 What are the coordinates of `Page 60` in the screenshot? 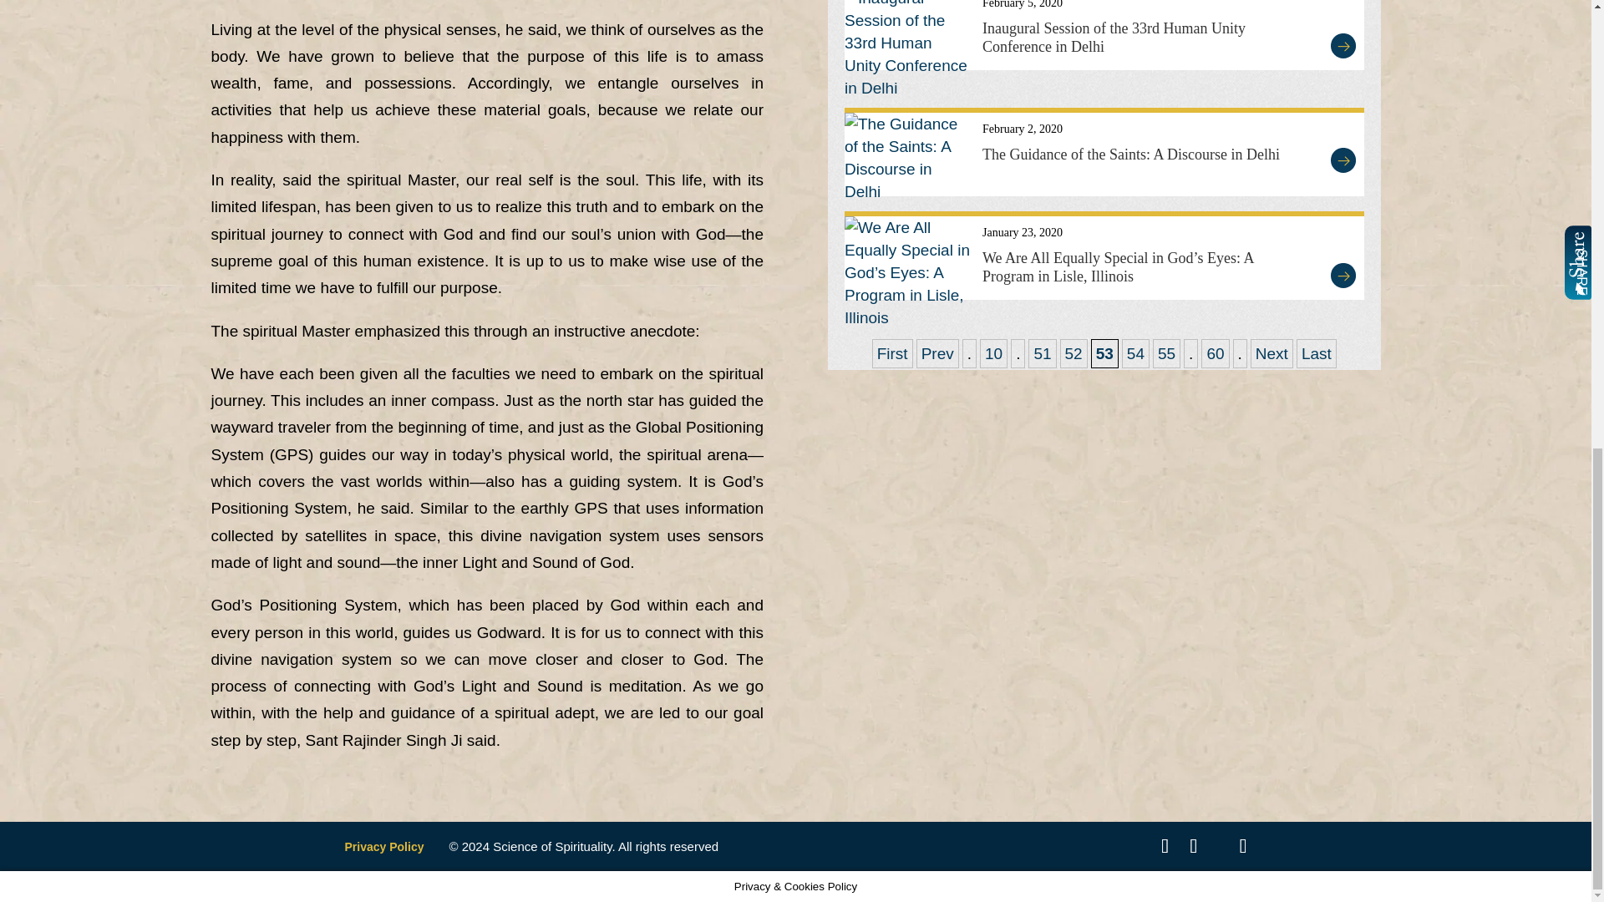 It's located at (1215, 353).